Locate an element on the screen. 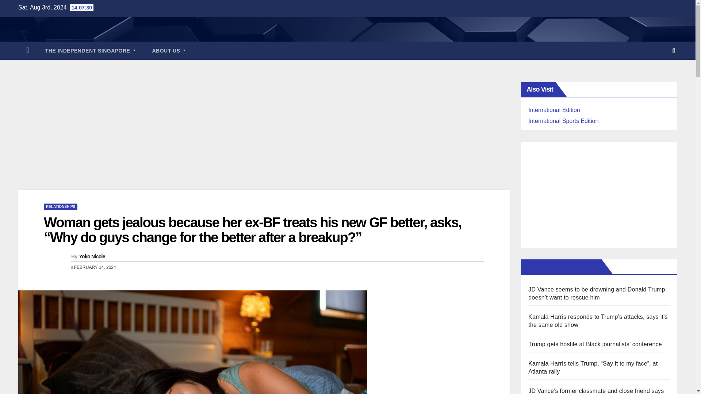 This screenshot has width=701, height=394. Yoko Nicole is located at coordinates (91, 256).